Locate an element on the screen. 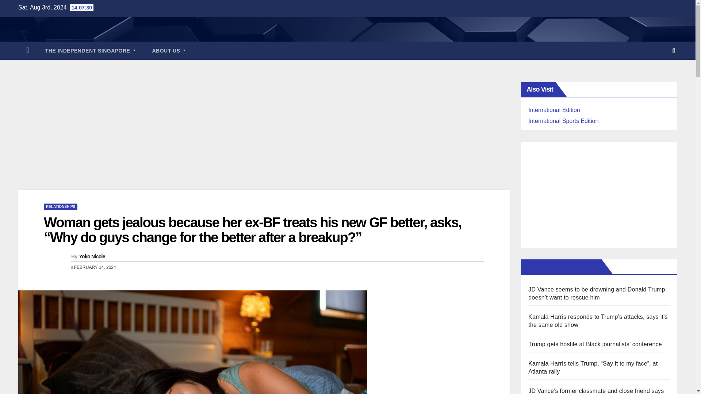 This screenshot has width=701, height=394. Yoko Nicole is located at coordinates (91, 256).